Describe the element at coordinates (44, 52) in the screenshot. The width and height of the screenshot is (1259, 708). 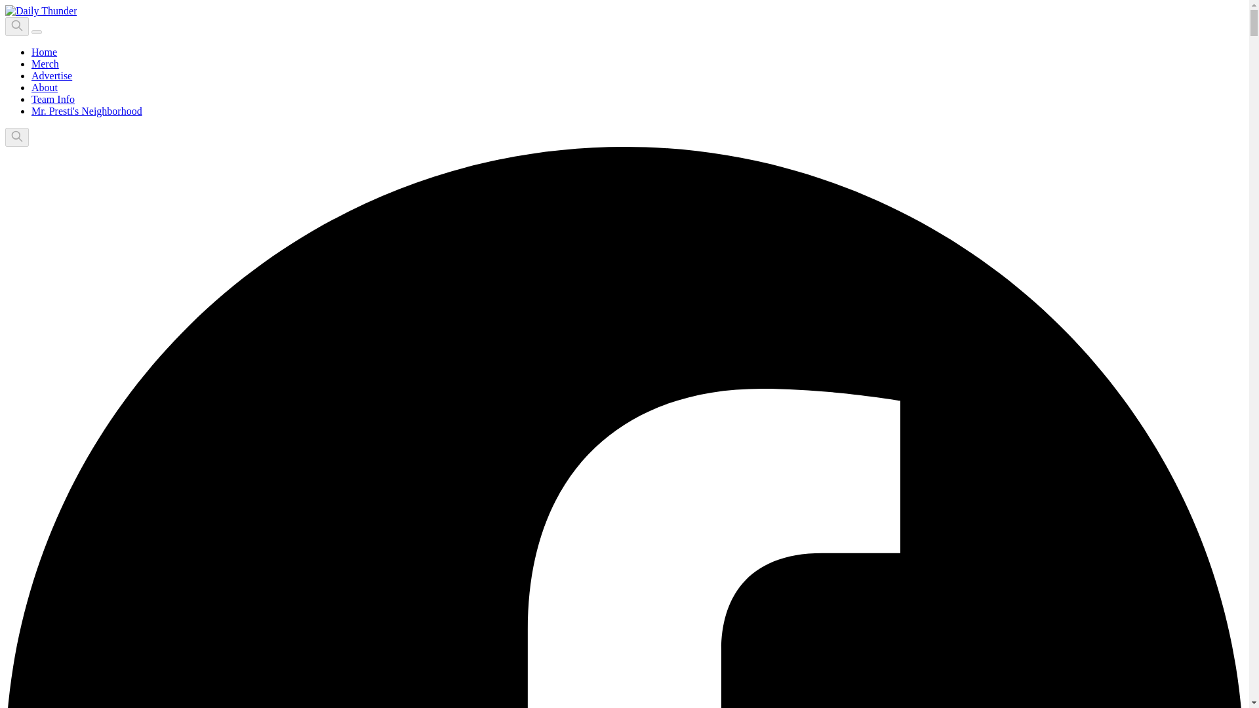
I see `Home` at that location.